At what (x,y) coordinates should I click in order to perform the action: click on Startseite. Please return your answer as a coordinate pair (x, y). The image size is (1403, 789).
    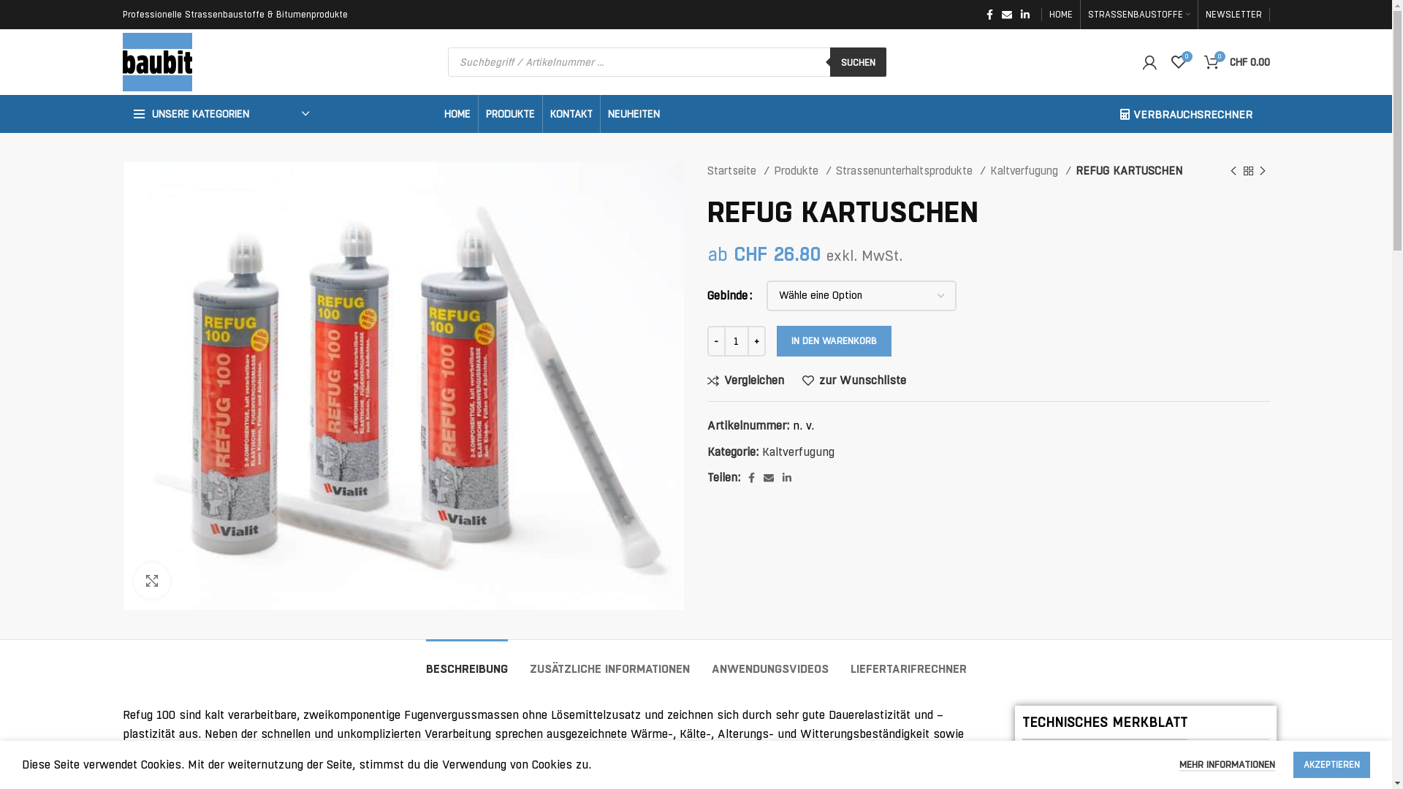
    Looking at the image, I should click on (738, 171).